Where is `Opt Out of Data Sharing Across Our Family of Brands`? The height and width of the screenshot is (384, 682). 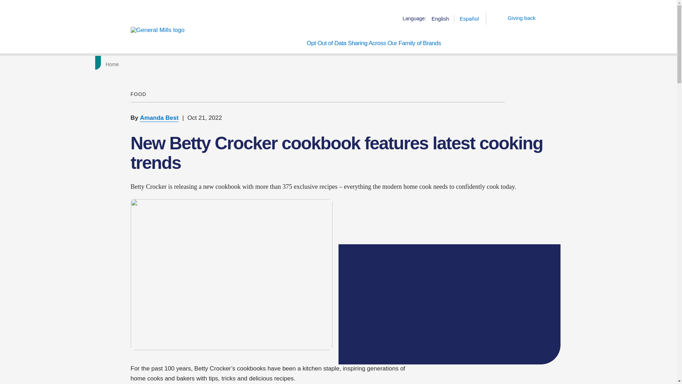
Opt Out of Data Sharing Across Our Family of Brands is located at coordinates (374, 44).